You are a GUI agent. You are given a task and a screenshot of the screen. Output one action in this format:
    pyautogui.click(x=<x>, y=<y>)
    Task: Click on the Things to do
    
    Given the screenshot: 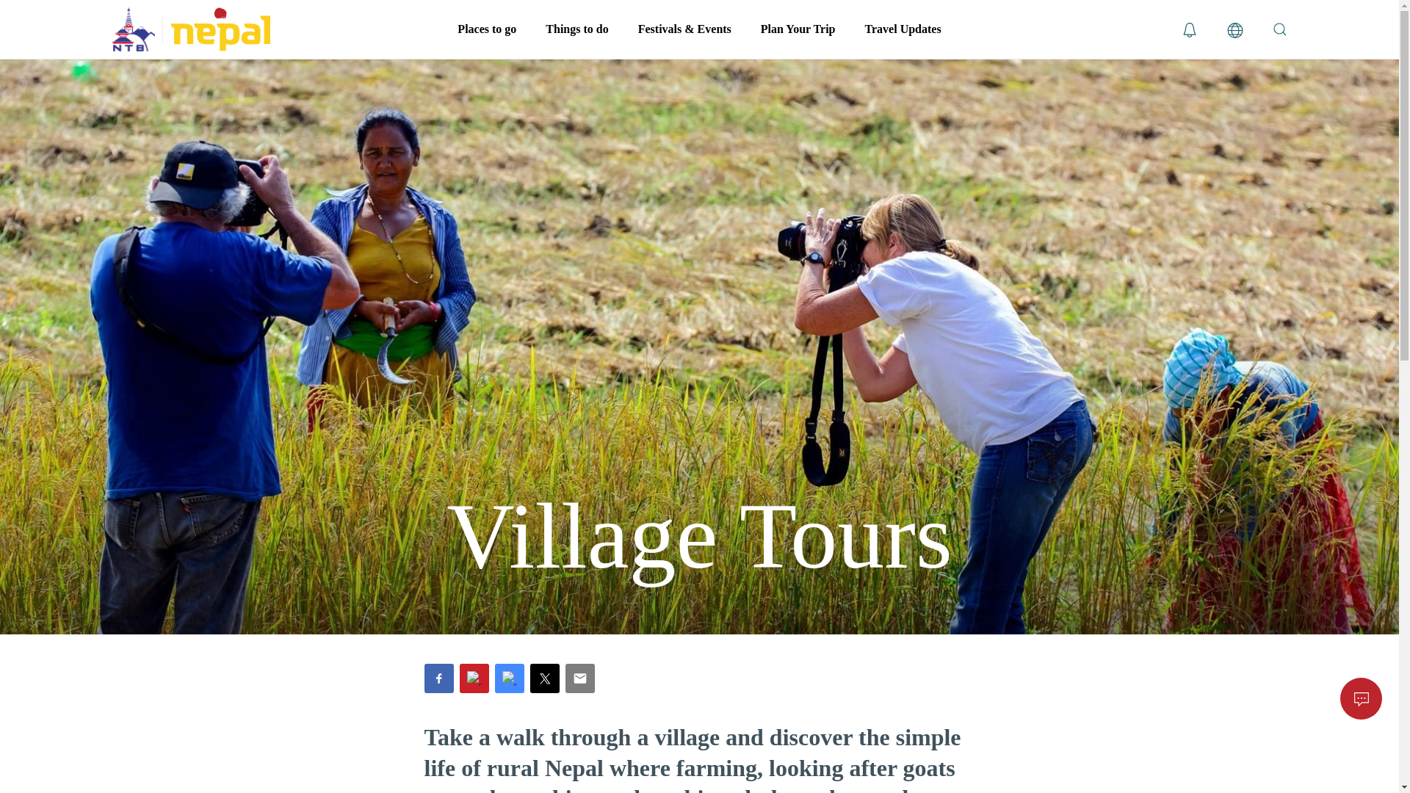 What is the action you would take?
    pyautogui.click(x=577, y=29)
    